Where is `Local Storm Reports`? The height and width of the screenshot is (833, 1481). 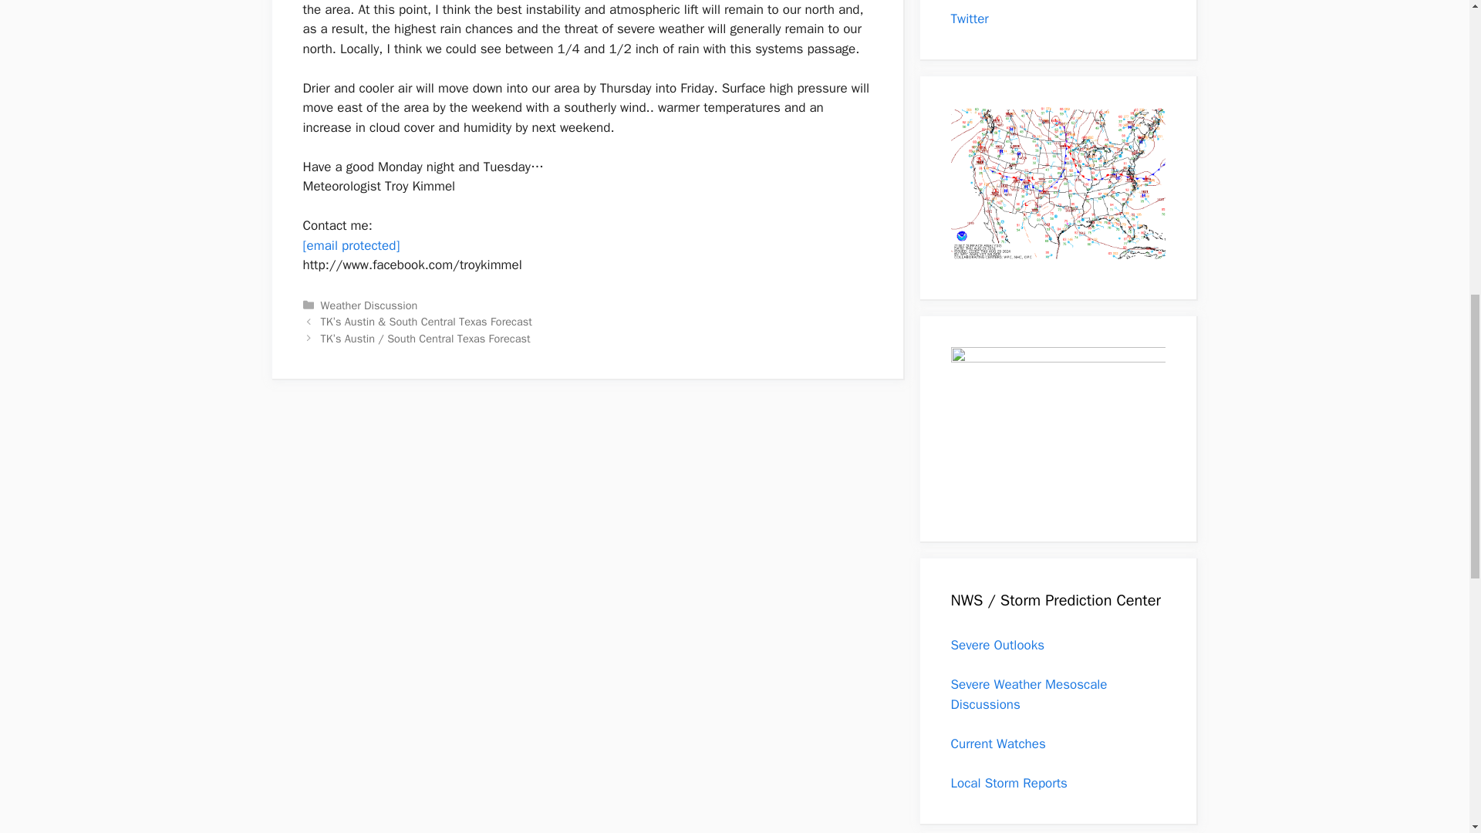
Local Storm Reports is located at coordinates (1008, 784).